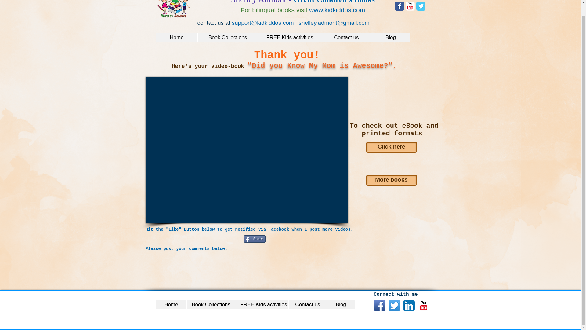  What do you see at coordinates (346, 38) in the screenshot?
I see `Contact us` at bounding box center [346, 38].